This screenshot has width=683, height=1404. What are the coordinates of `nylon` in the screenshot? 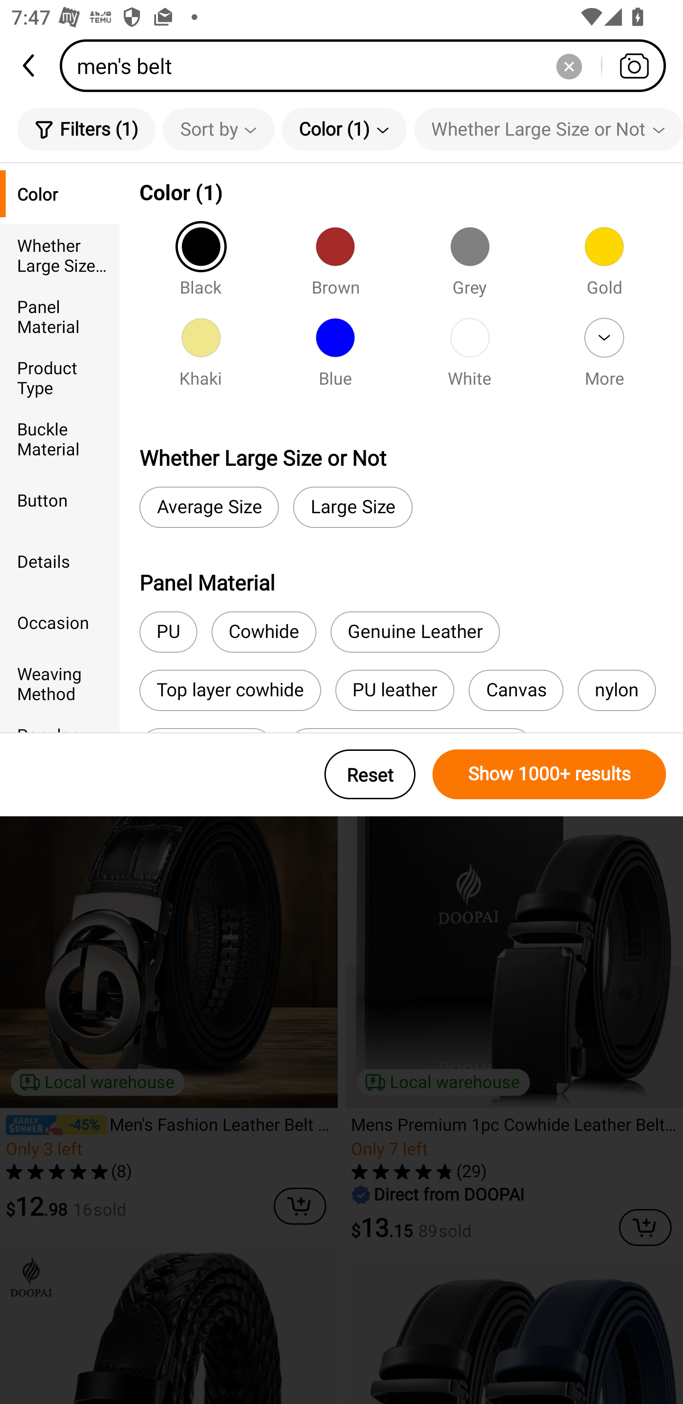 It's located at (617, 690).